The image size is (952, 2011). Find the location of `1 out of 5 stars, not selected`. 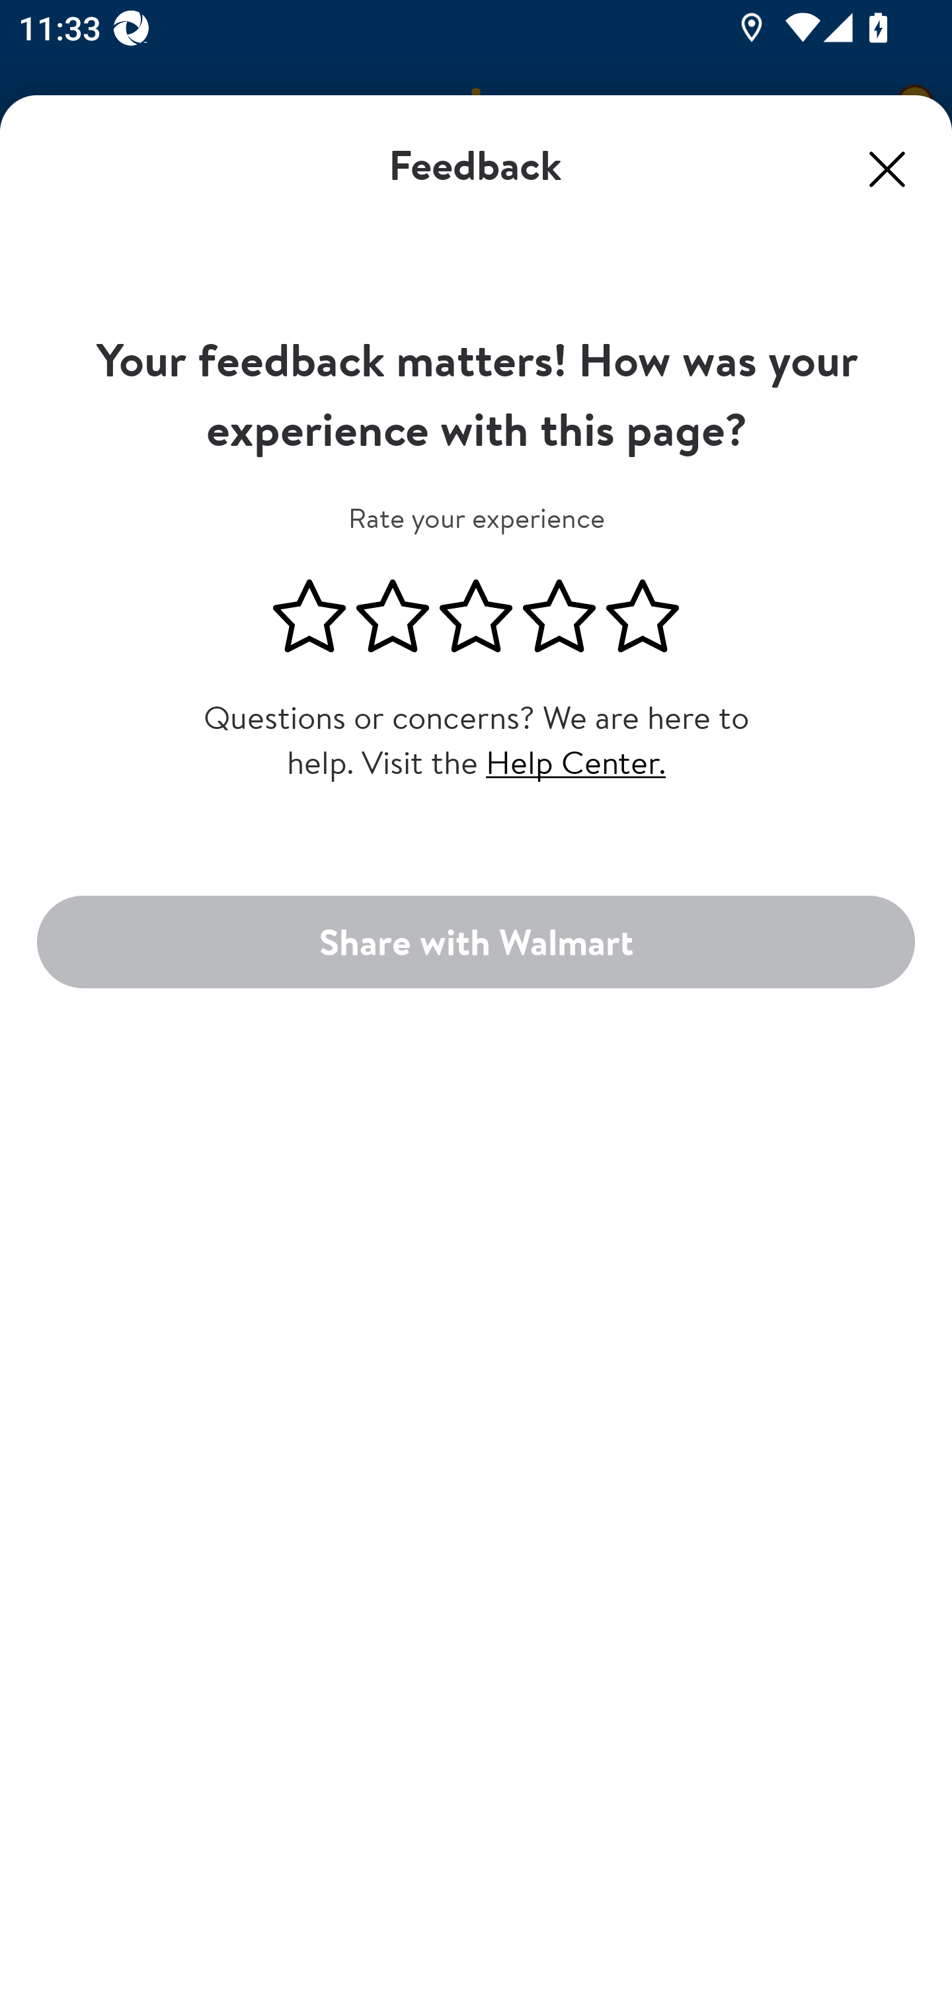

1 out of 5 stars, not selected is located at coordinates (309, 617).